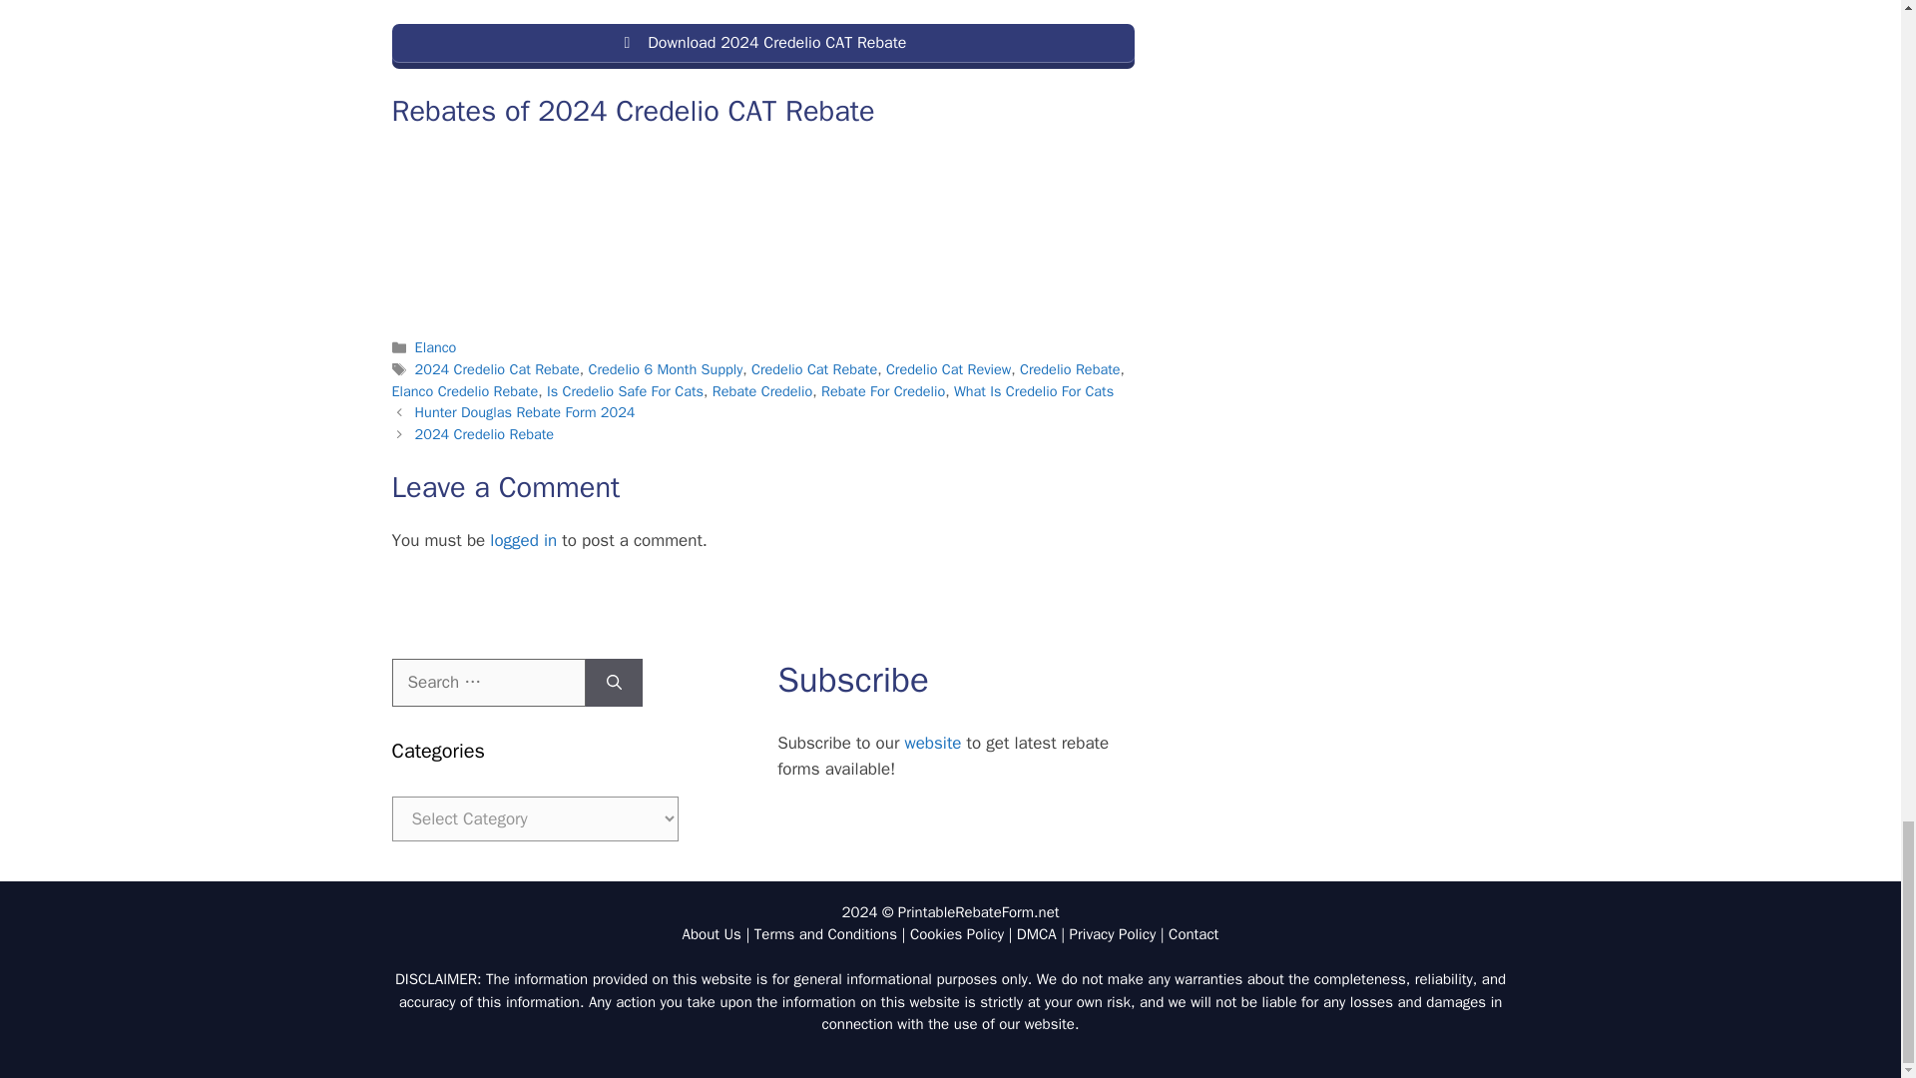 This screenshot has width=1916, height=1078. Describe the element at coordinates (625, 391) in the screenshot. I see `Is Credelio Safe For Cats` at that location.